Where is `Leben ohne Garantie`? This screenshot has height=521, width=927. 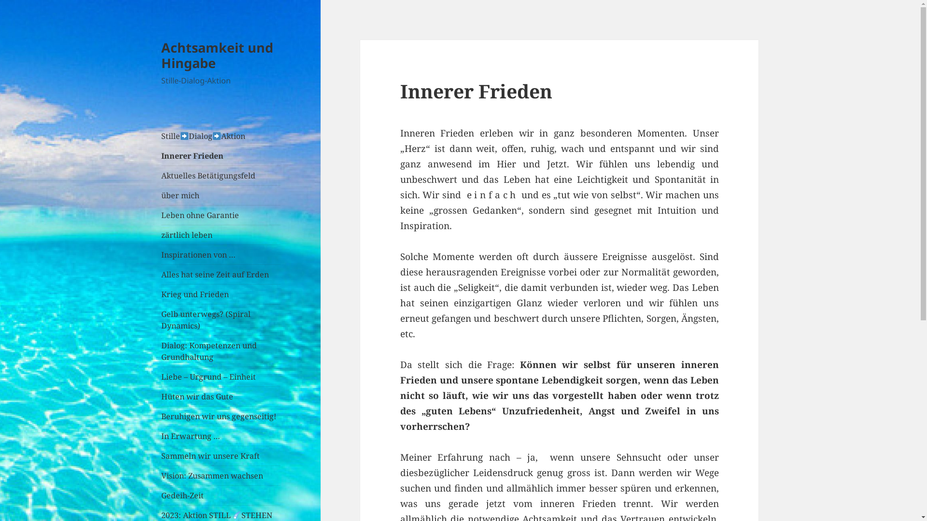 Leben ohne Garantie is located at coordinates (221, 215).